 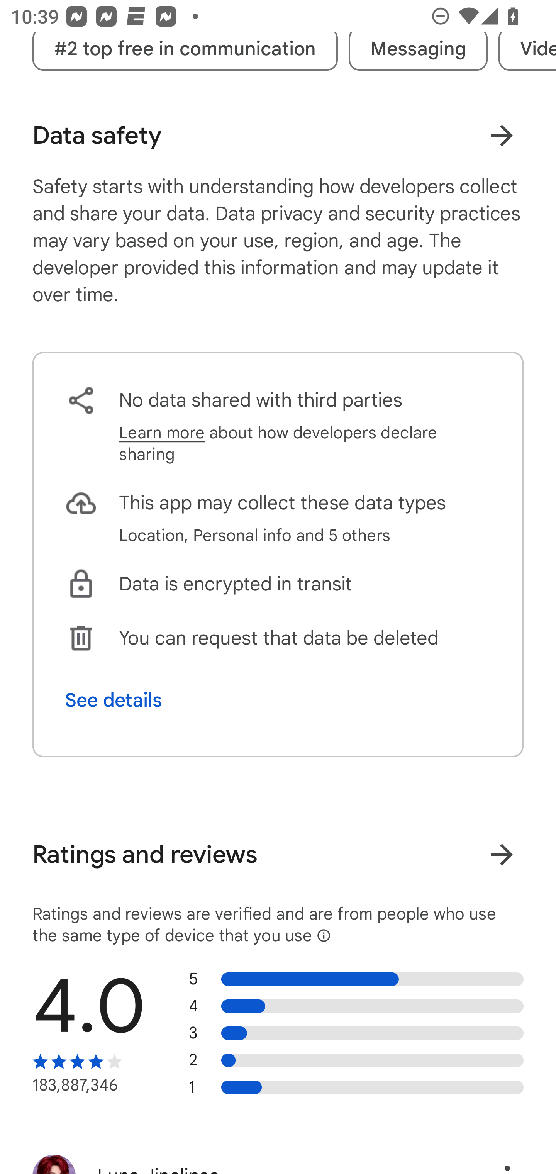 I want to click on Learn more about how developers declare sharing, so click(x=305, y=444).